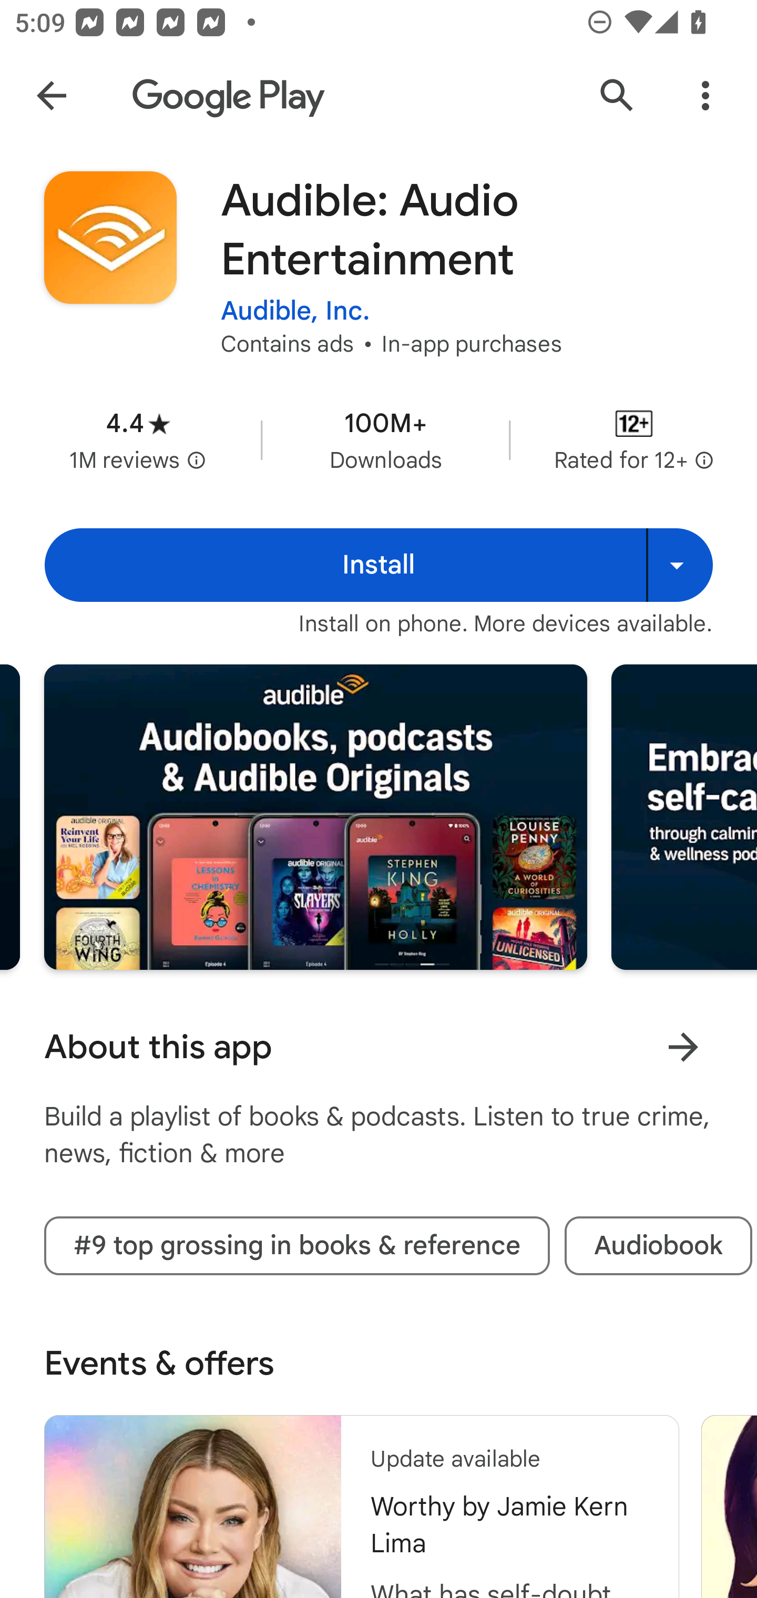 The height and width of the screenshot is (1598, 757). Describe the element at coordinates (705, 96) in the screenshot. I see `More Options` at that location.